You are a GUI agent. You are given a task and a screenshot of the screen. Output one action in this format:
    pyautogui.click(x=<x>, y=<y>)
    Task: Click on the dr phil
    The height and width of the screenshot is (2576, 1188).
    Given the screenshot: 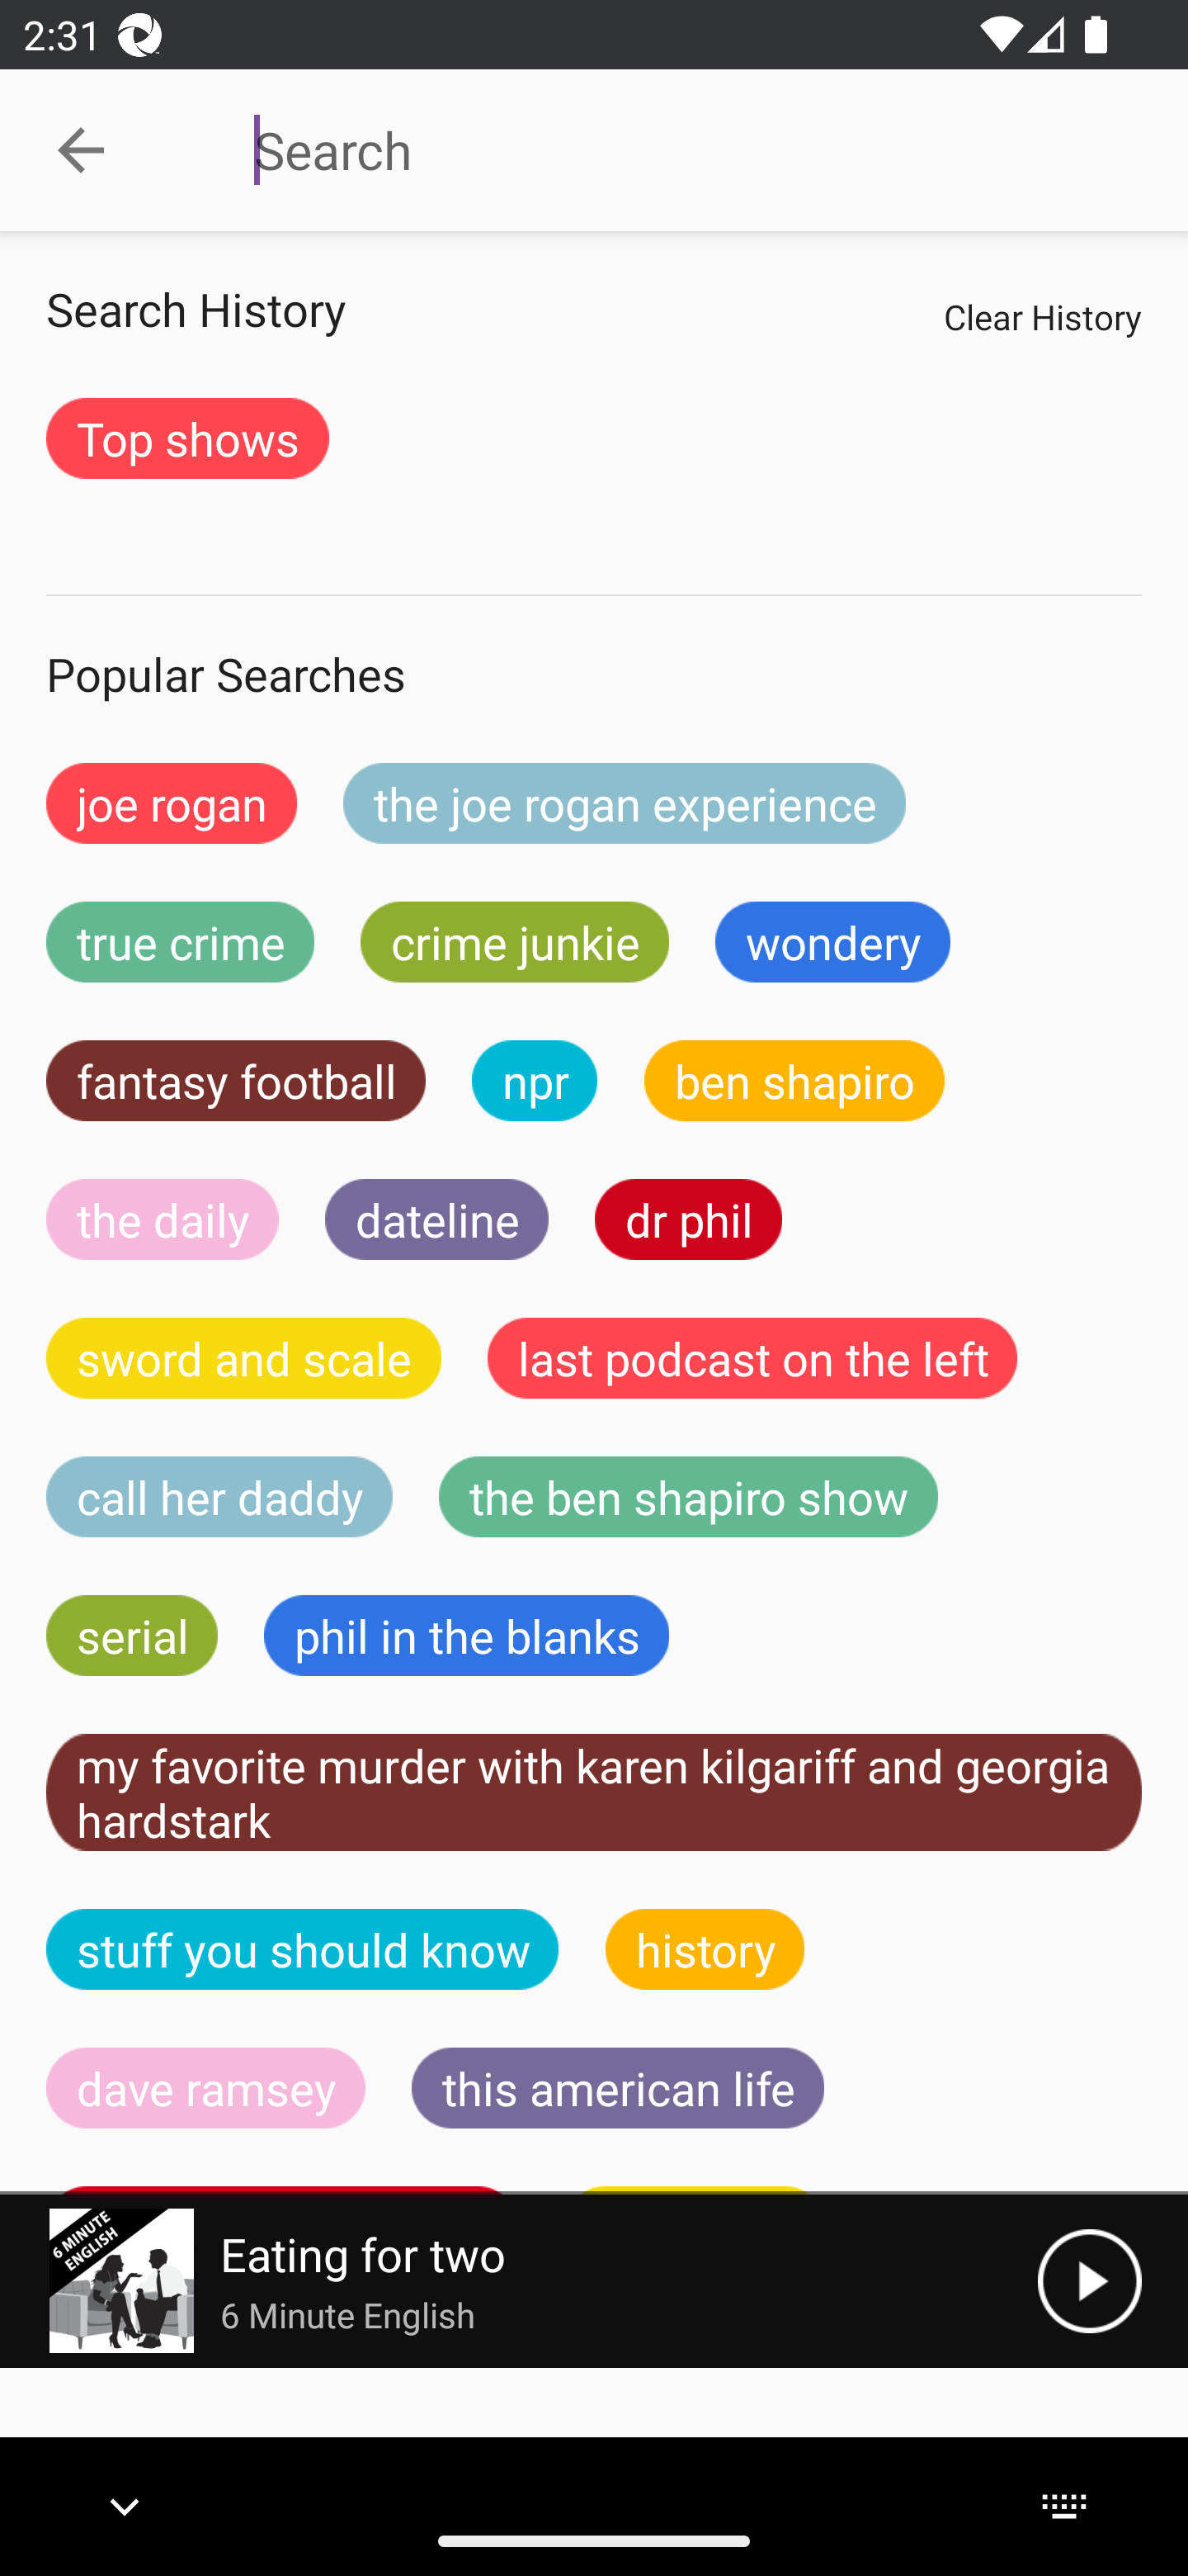 What is the action you would take?
    pyautogui.click(x=688, y=1219)
    